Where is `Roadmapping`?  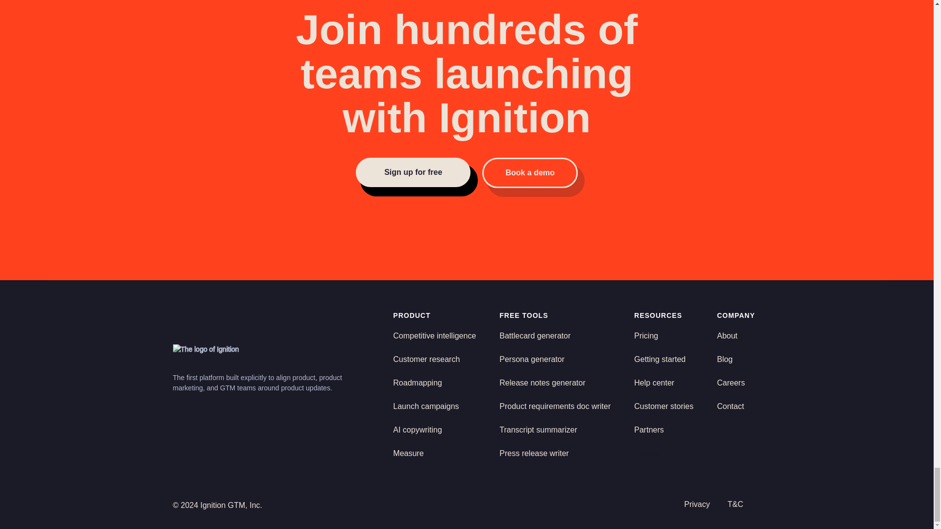 Roadmapping is located at coordinates (418, 383).